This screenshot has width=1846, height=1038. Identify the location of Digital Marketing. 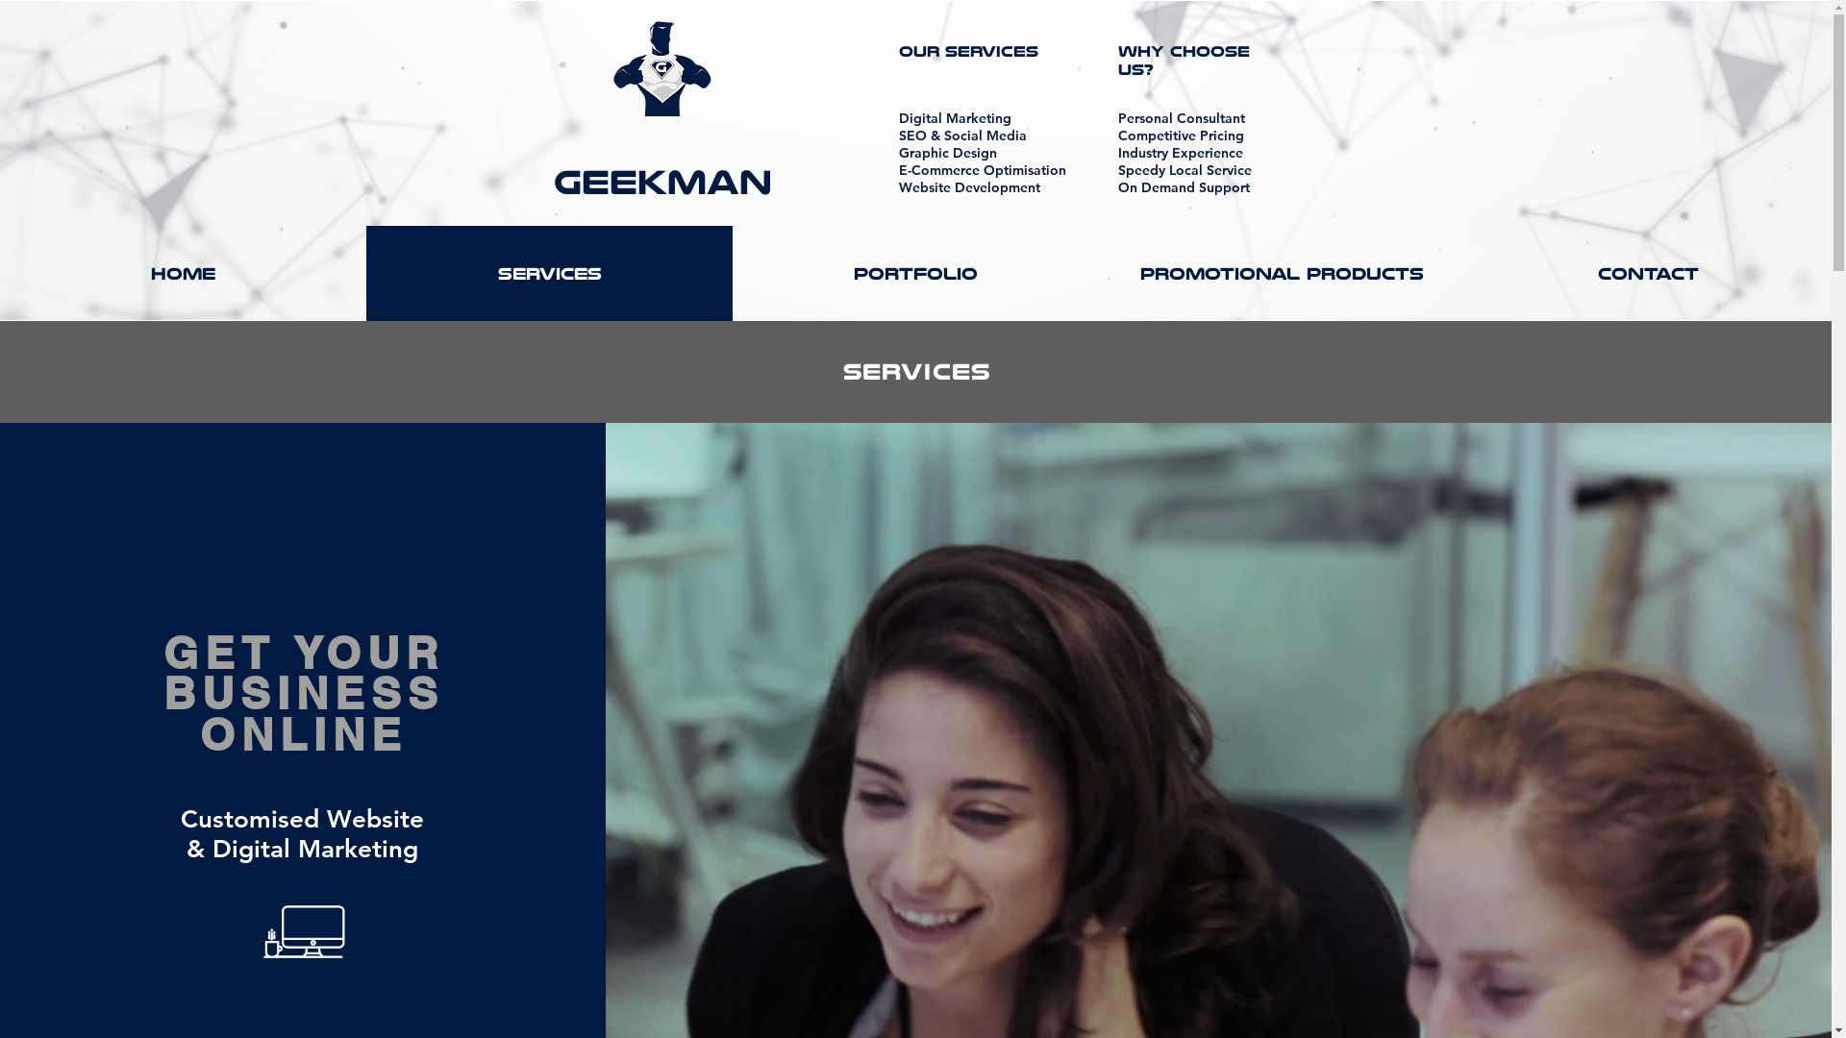
(954, 118).